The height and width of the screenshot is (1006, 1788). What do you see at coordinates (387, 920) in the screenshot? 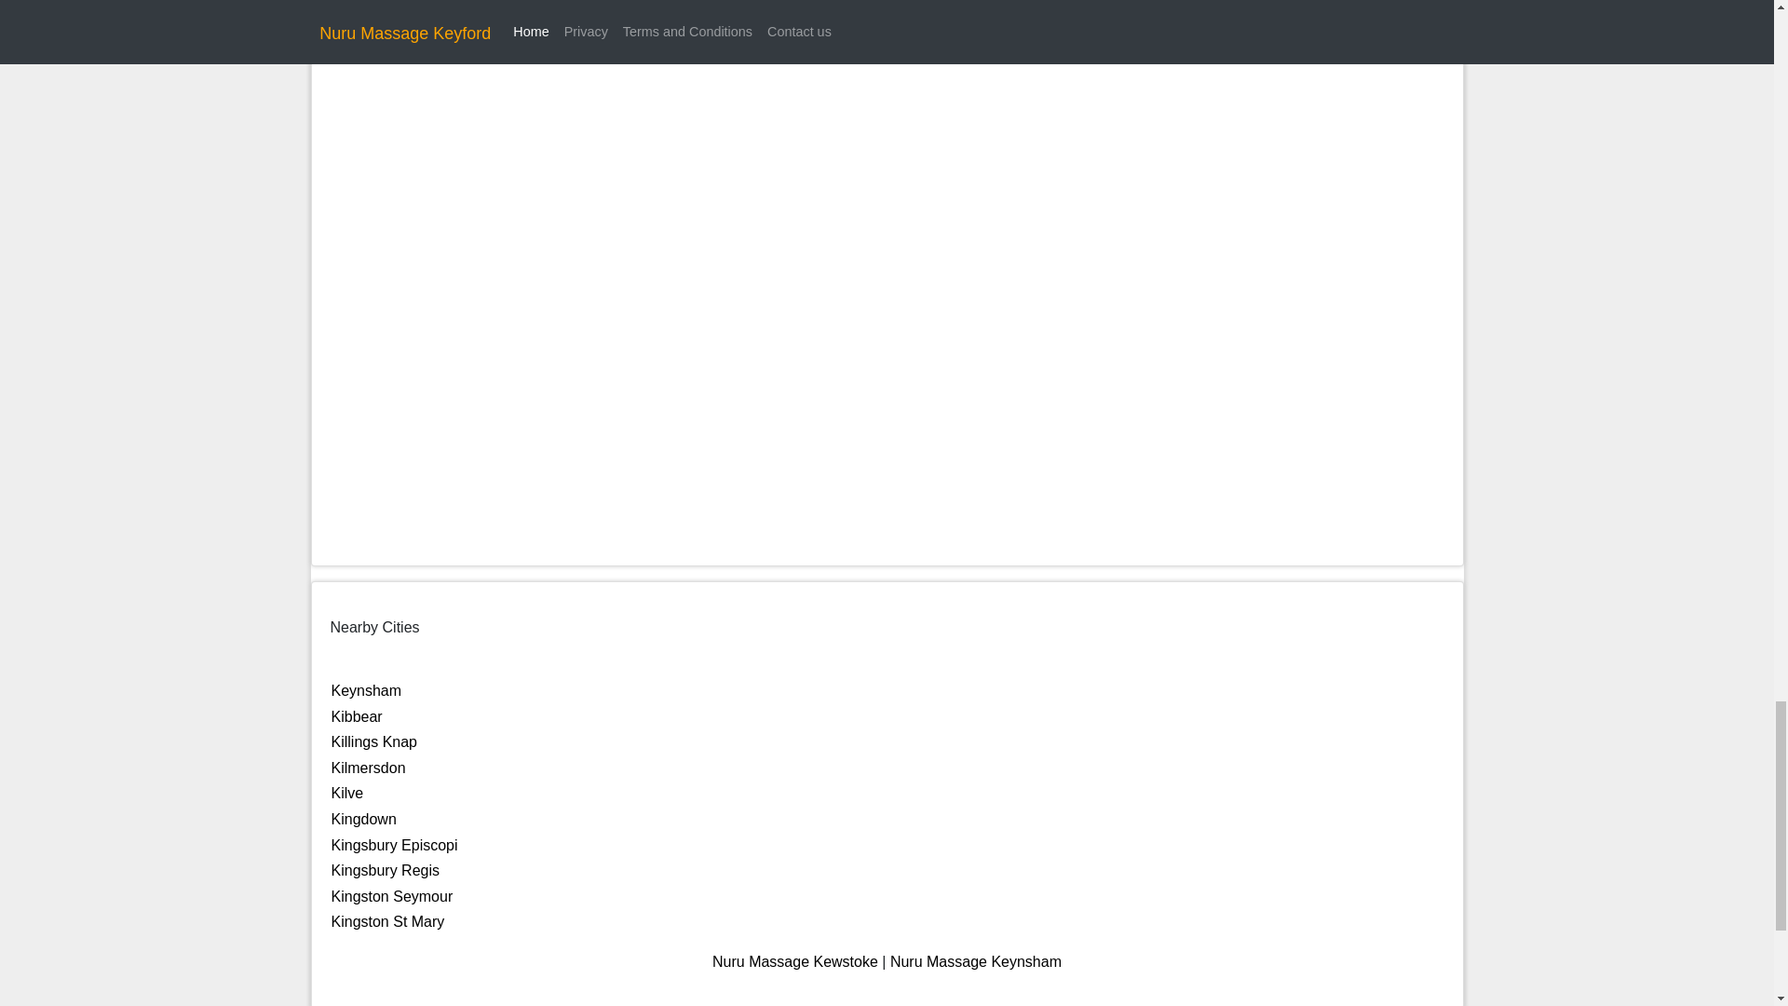
I see `Kingston St Mary` at bounding box center [387, 920].